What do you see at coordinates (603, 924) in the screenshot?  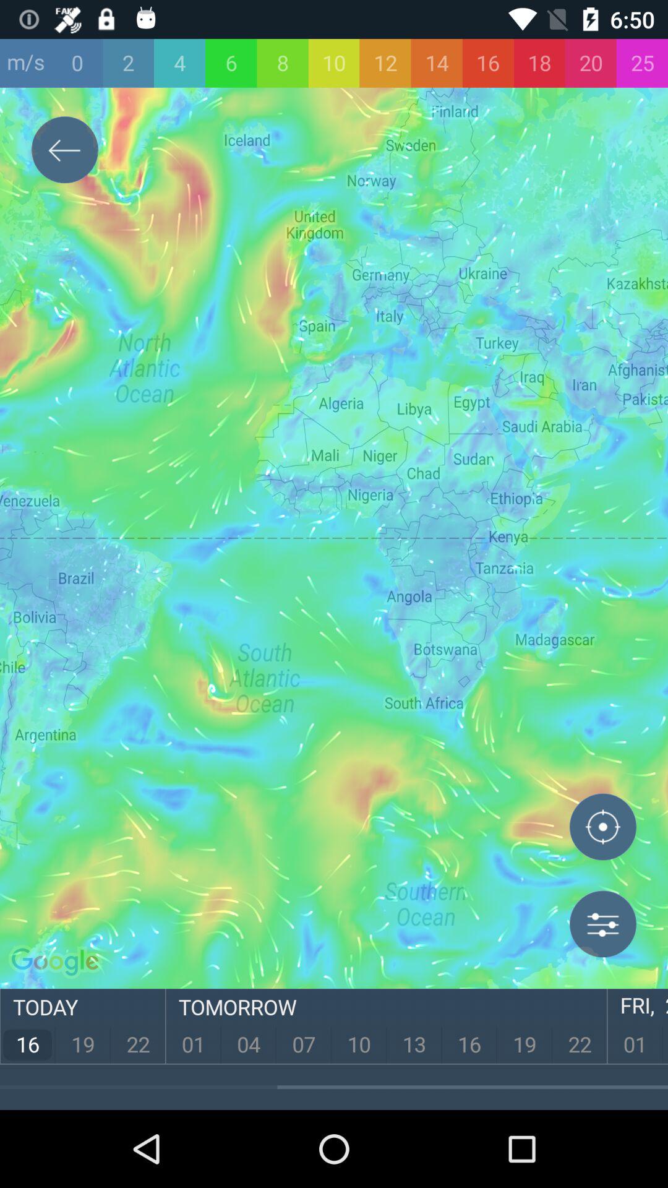 I see `options` at bounding box center [603, 924].